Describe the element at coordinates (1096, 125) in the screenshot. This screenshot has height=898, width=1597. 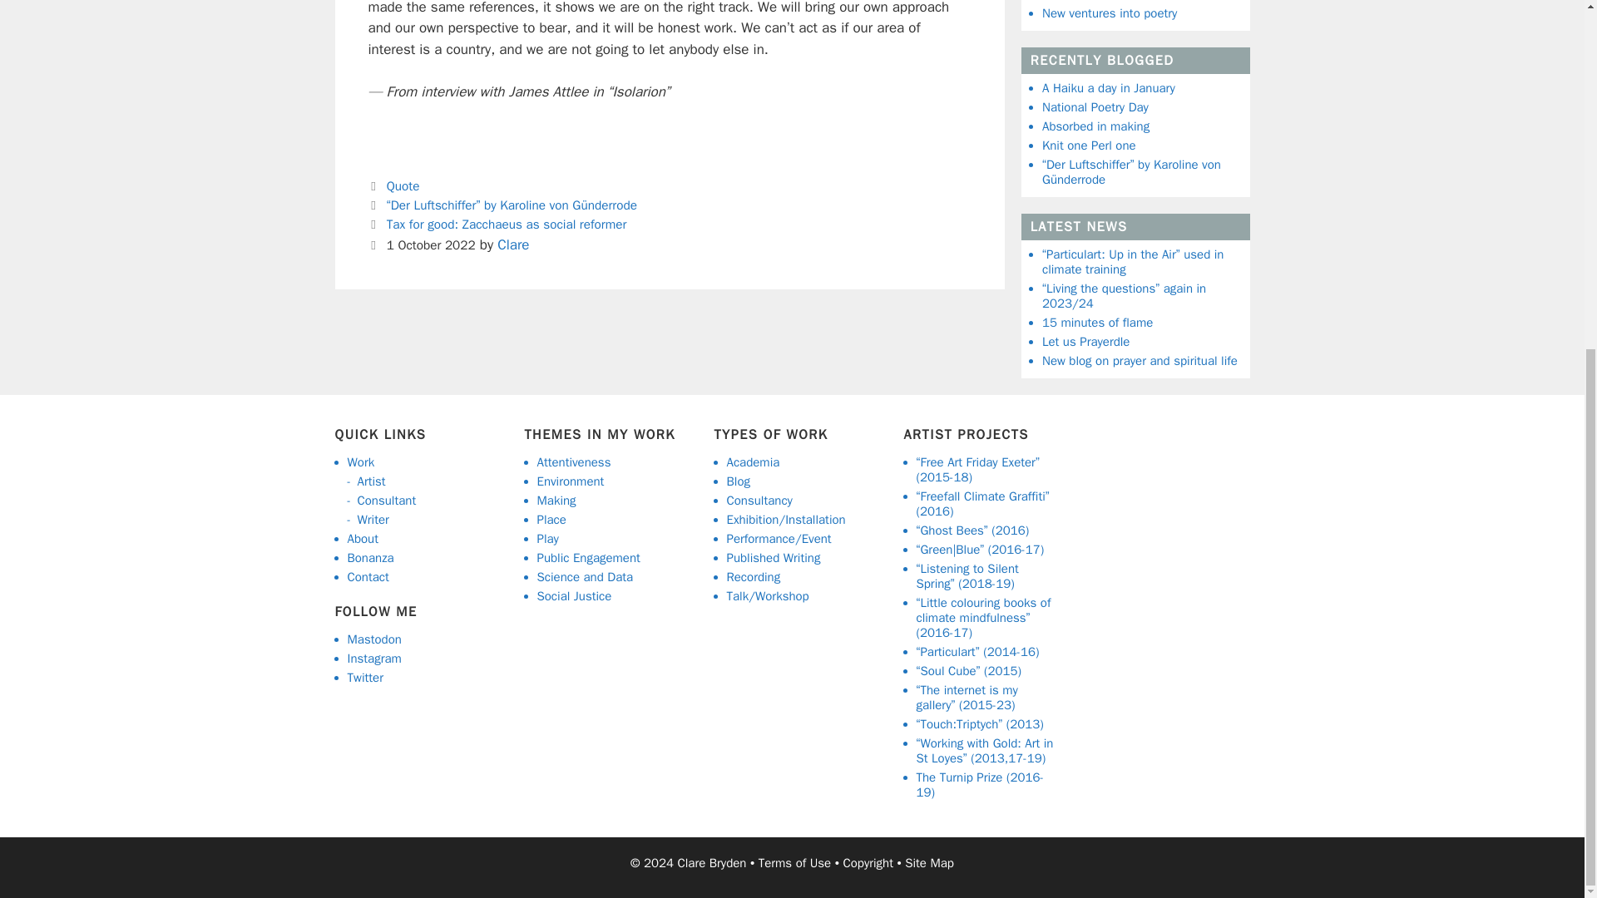
I see `Absorbed in making` at that location.